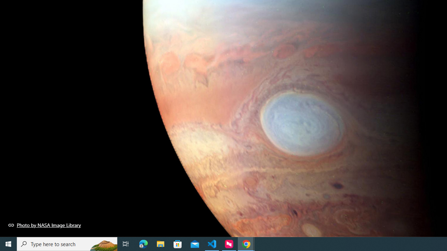  What do you see at coordinates (45, 225) in the screenshot?
I see `Photo by NASA Image Library` at bounding box center [45, 225].